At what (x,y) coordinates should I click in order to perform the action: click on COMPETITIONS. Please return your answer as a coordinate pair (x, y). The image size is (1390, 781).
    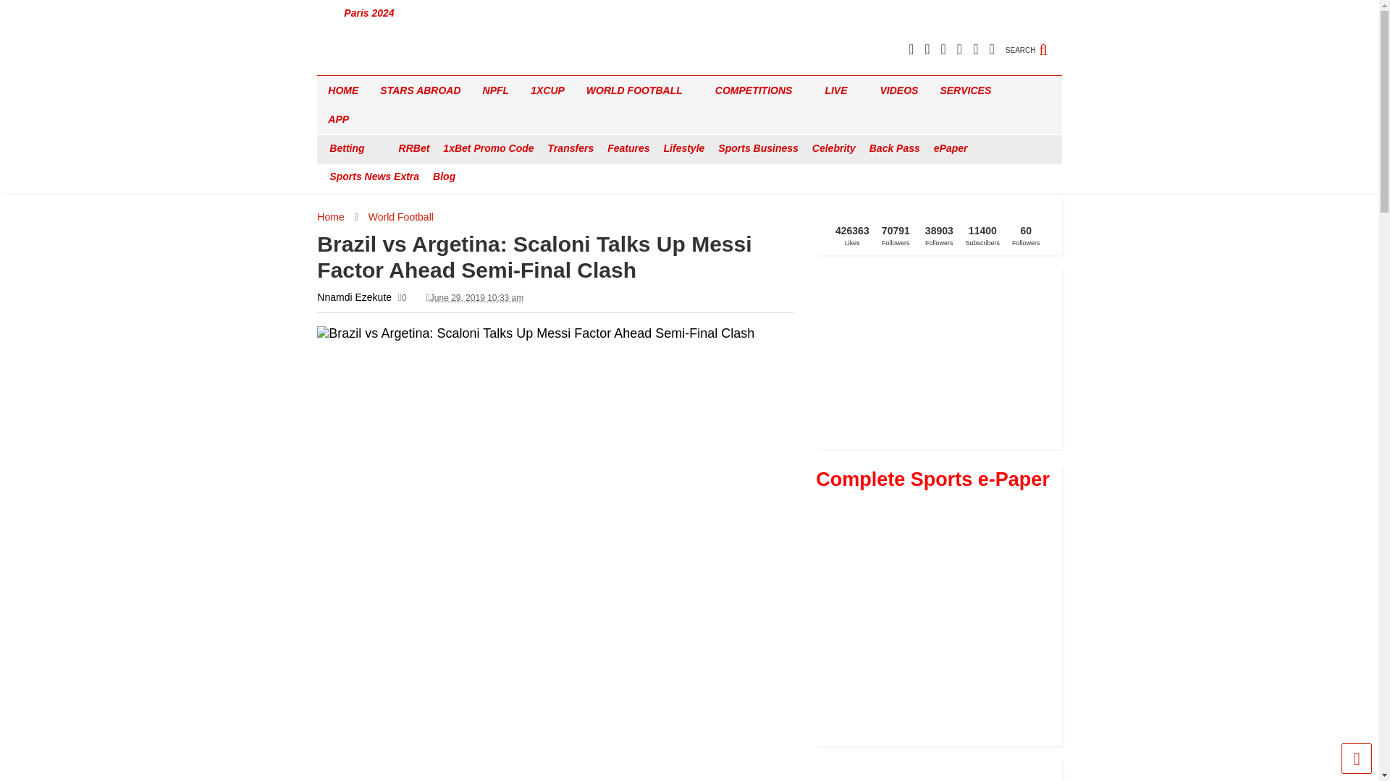
    Looking at the image, I should click on (759, 90).